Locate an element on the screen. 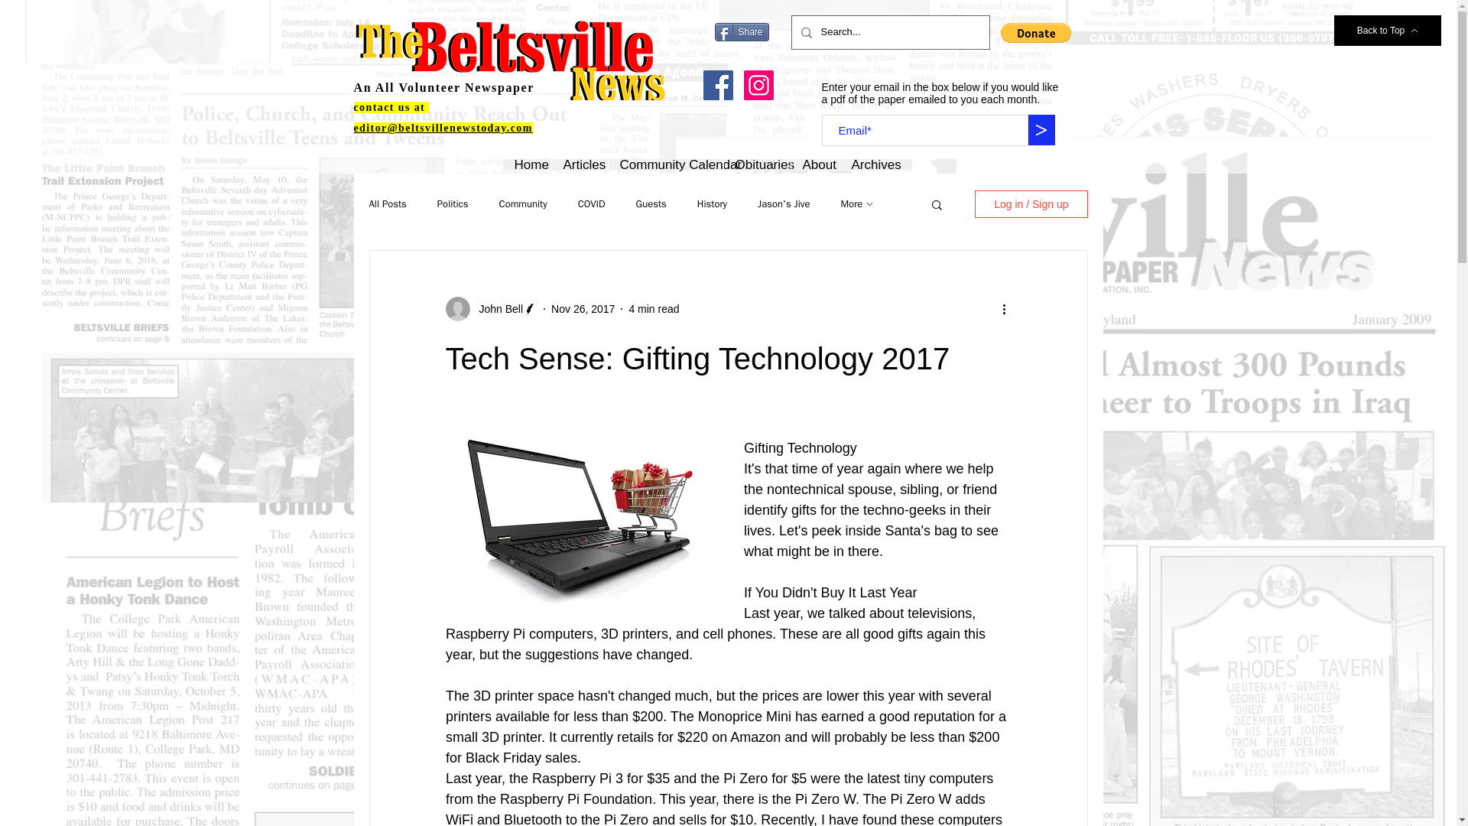 This screenshot has width=1468, height=826. Guests is located at coordinates (651, 204).